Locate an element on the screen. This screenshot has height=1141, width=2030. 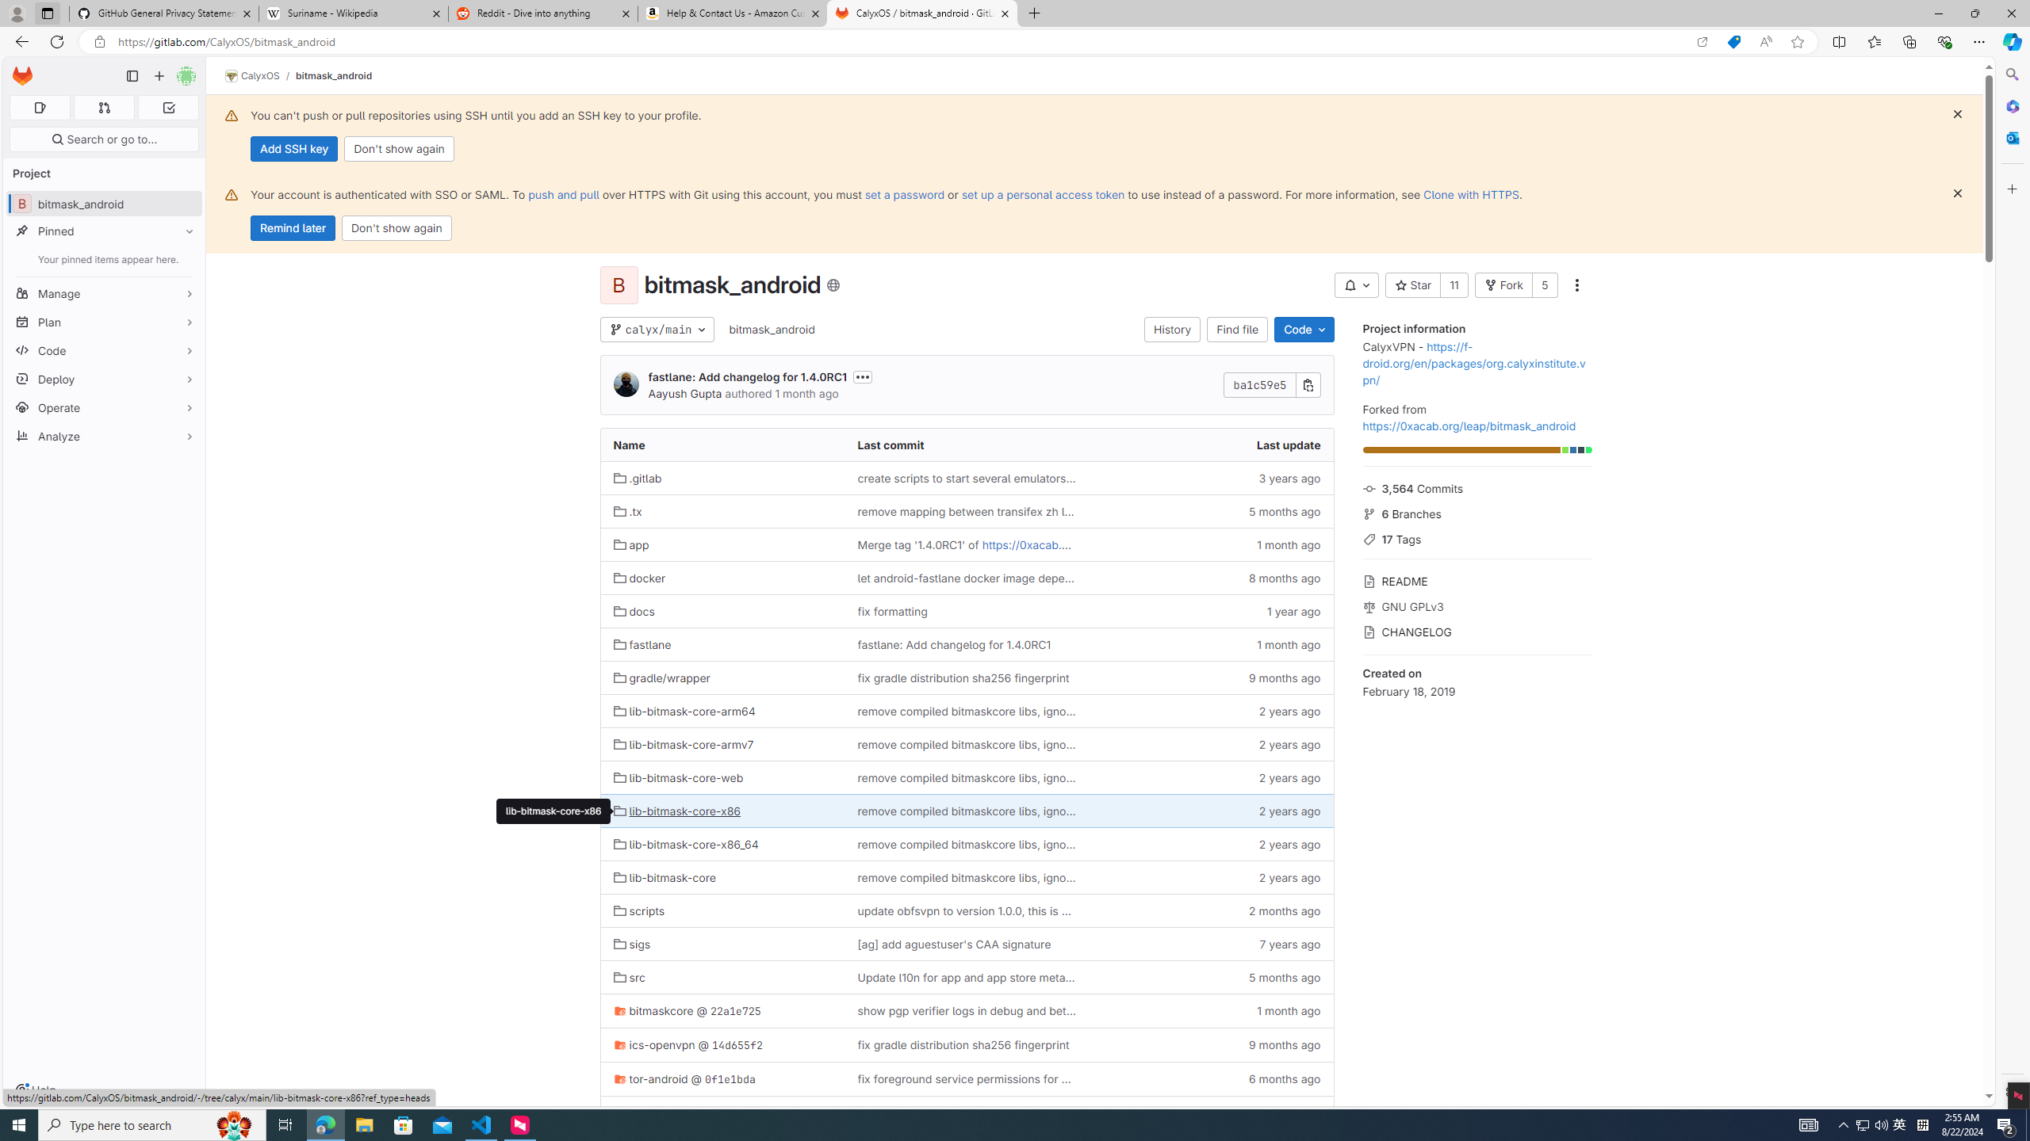
tor-android is located at coordinates (650, 1078).